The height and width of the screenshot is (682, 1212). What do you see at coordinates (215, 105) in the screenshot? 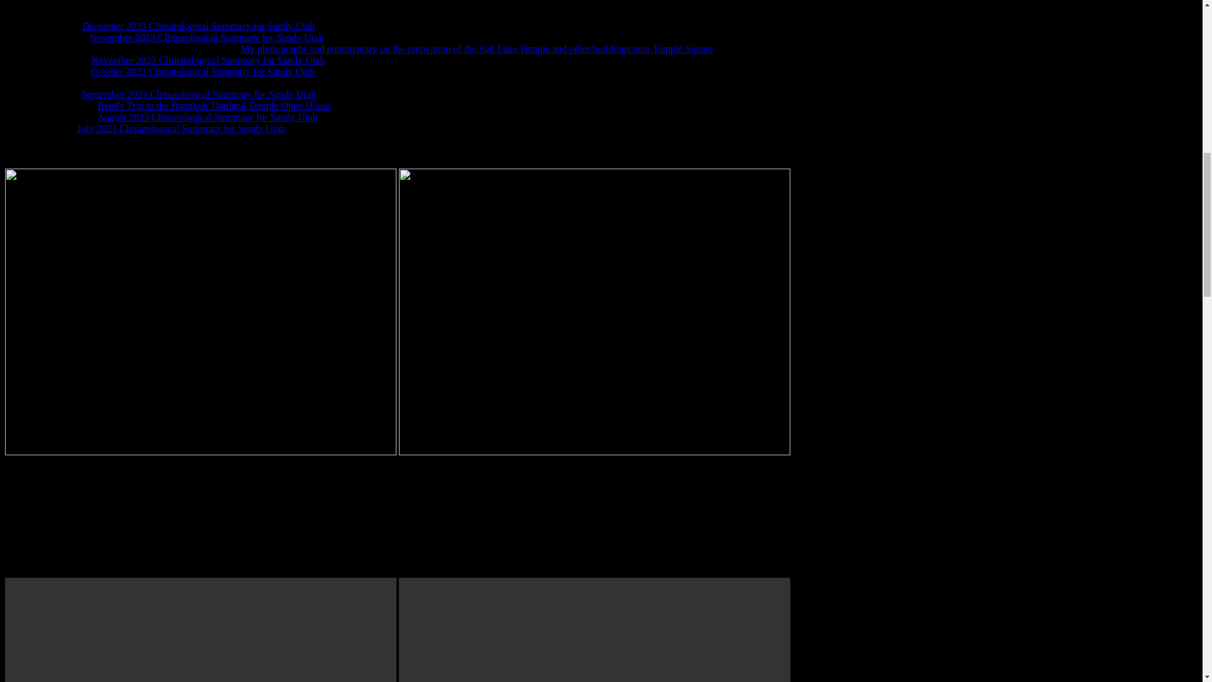
I see `Reed's Trip to the Bangkok Thailand Temple Open House` at bounding box center [215, 105].